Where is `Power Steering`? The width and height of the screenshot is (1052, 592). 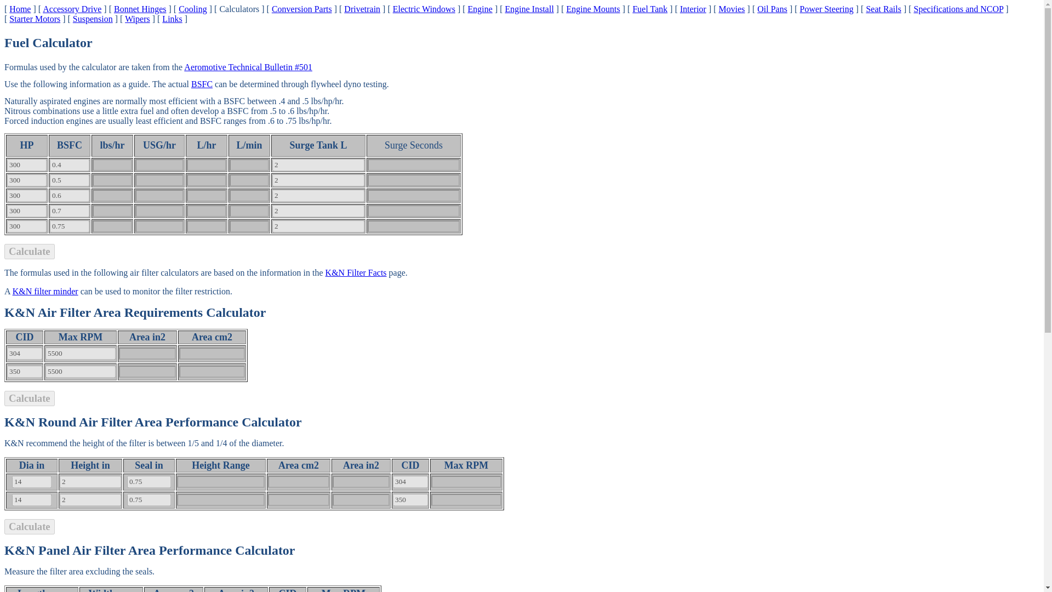
Power Steering is located at coordinates (826, 9).